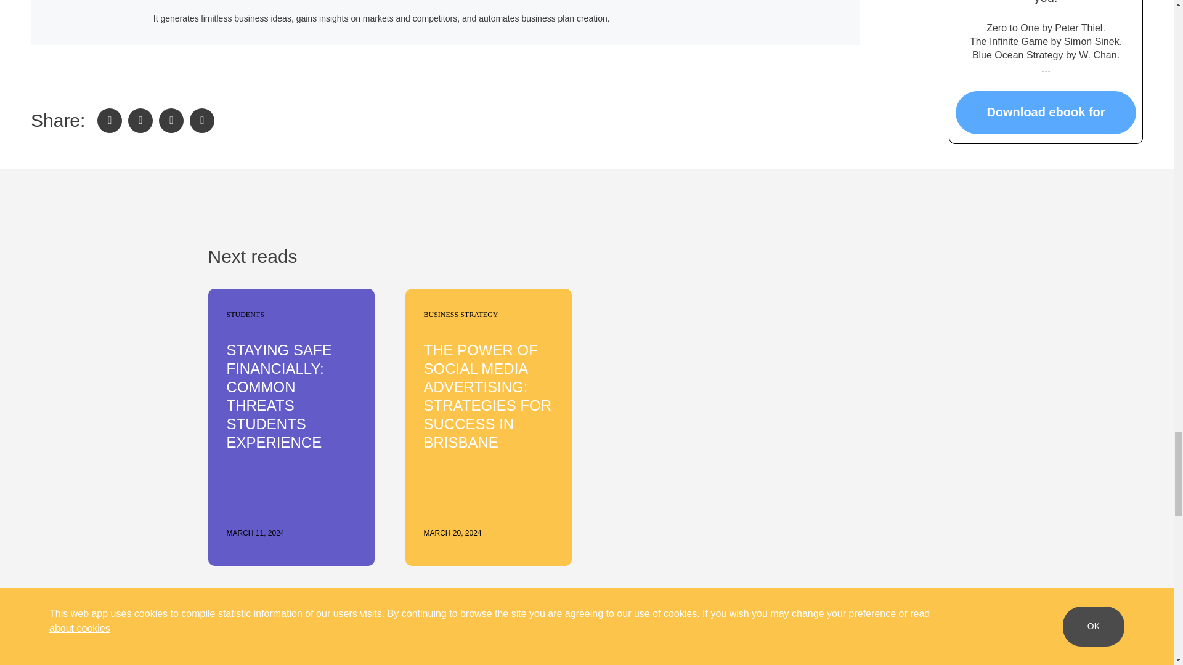 This screenshot has height=665, width=1183. What do you see at coordinates (457, 314) in the screenshot?
I see `BUSINESS STRATEGY` at bounding box center [457, 314].